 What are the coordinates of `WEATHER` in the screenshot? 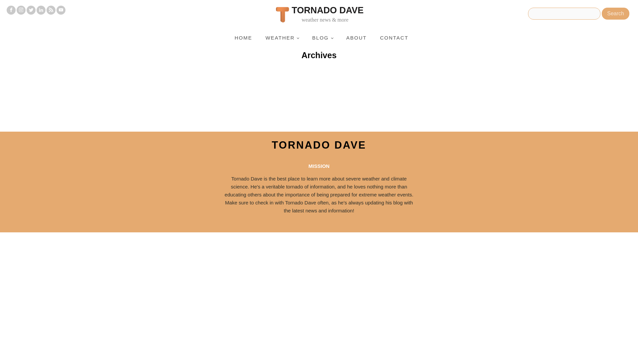 It's located at (282, 38).